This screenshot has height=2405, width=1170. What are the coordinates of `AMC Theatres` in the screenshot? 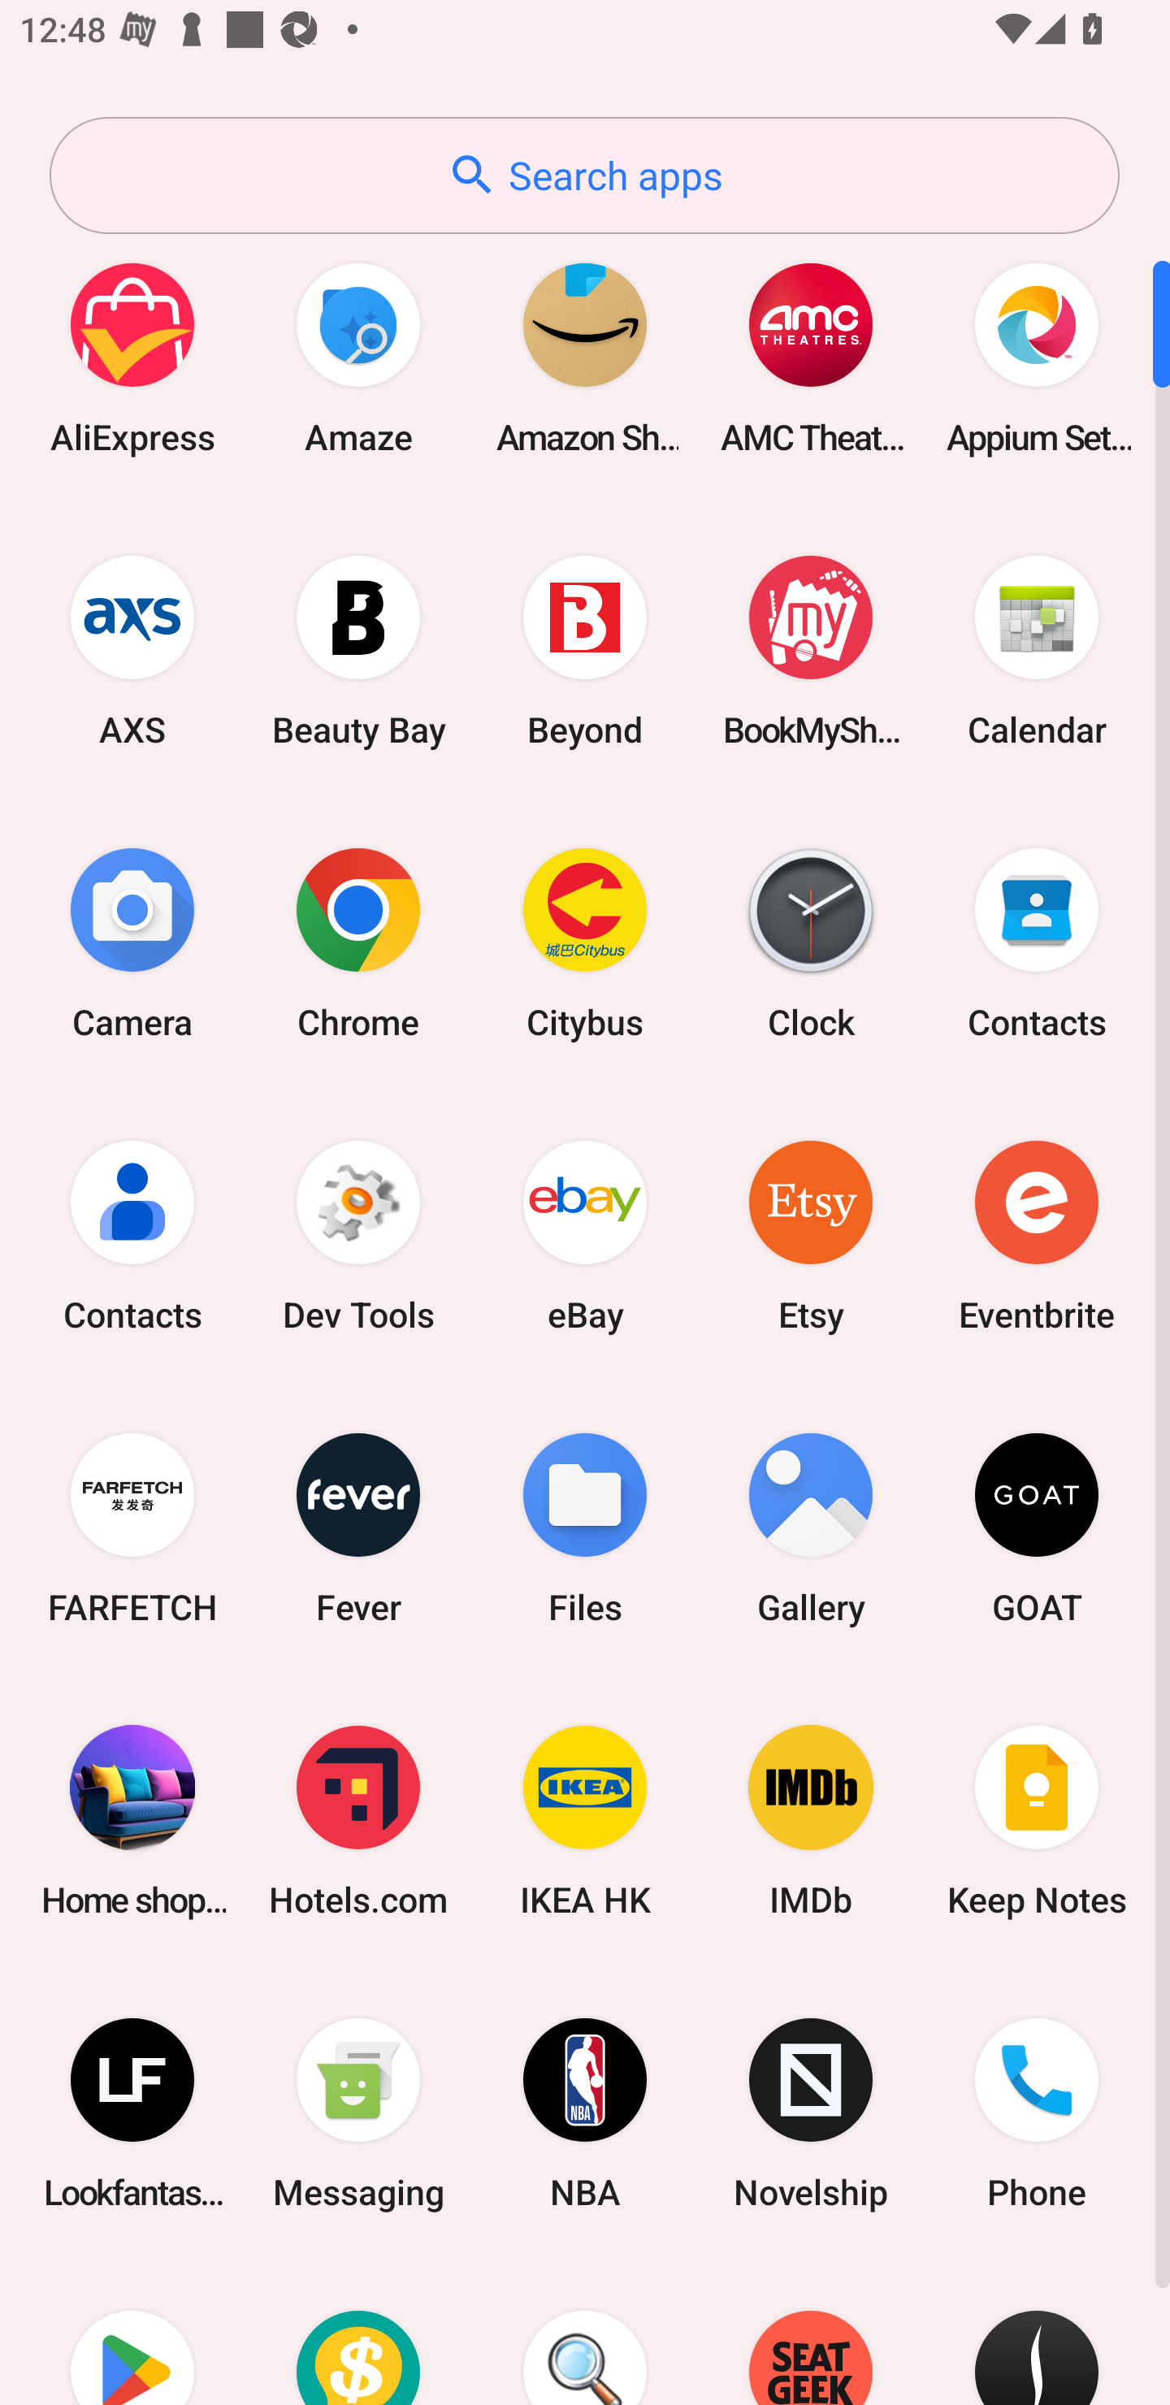 It's located at (811, 357).